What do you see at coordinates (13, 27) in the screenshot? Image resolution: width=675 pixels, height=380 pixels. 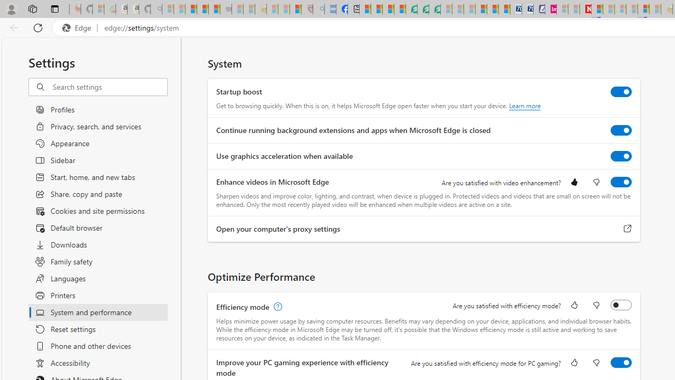 I see `Back` at bounding box center [13, 27].